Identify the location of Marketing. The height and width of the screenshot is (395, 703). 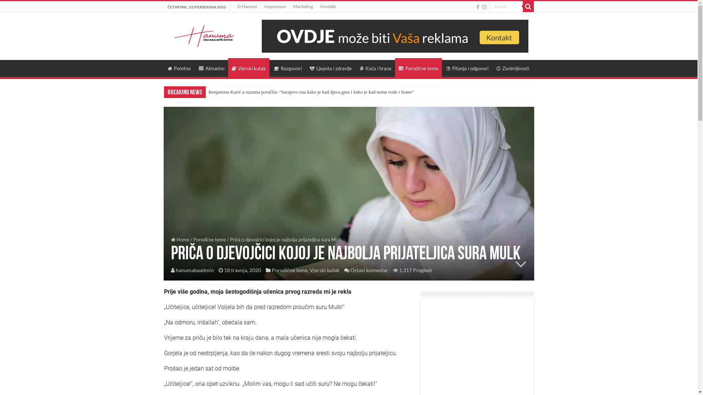
(303, 7).